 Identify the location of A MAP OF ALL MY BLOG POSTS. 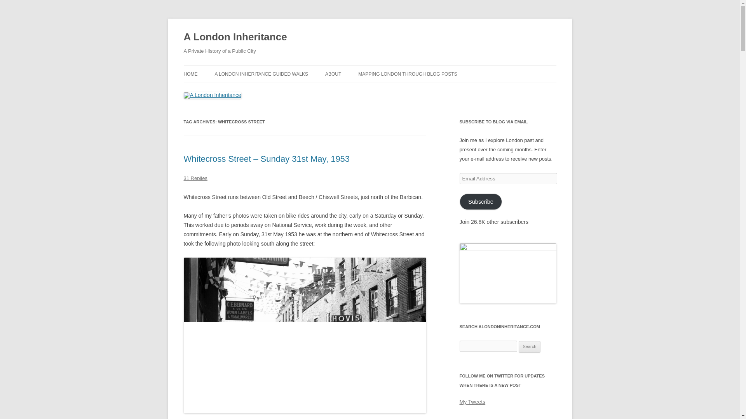
(397, 90).